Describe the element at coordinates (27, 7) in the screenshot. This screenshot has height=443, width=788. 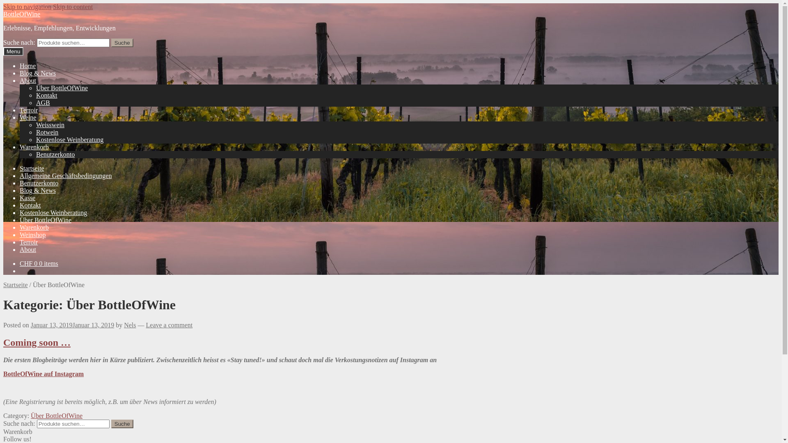
I see `Skip to navigation` at that location.